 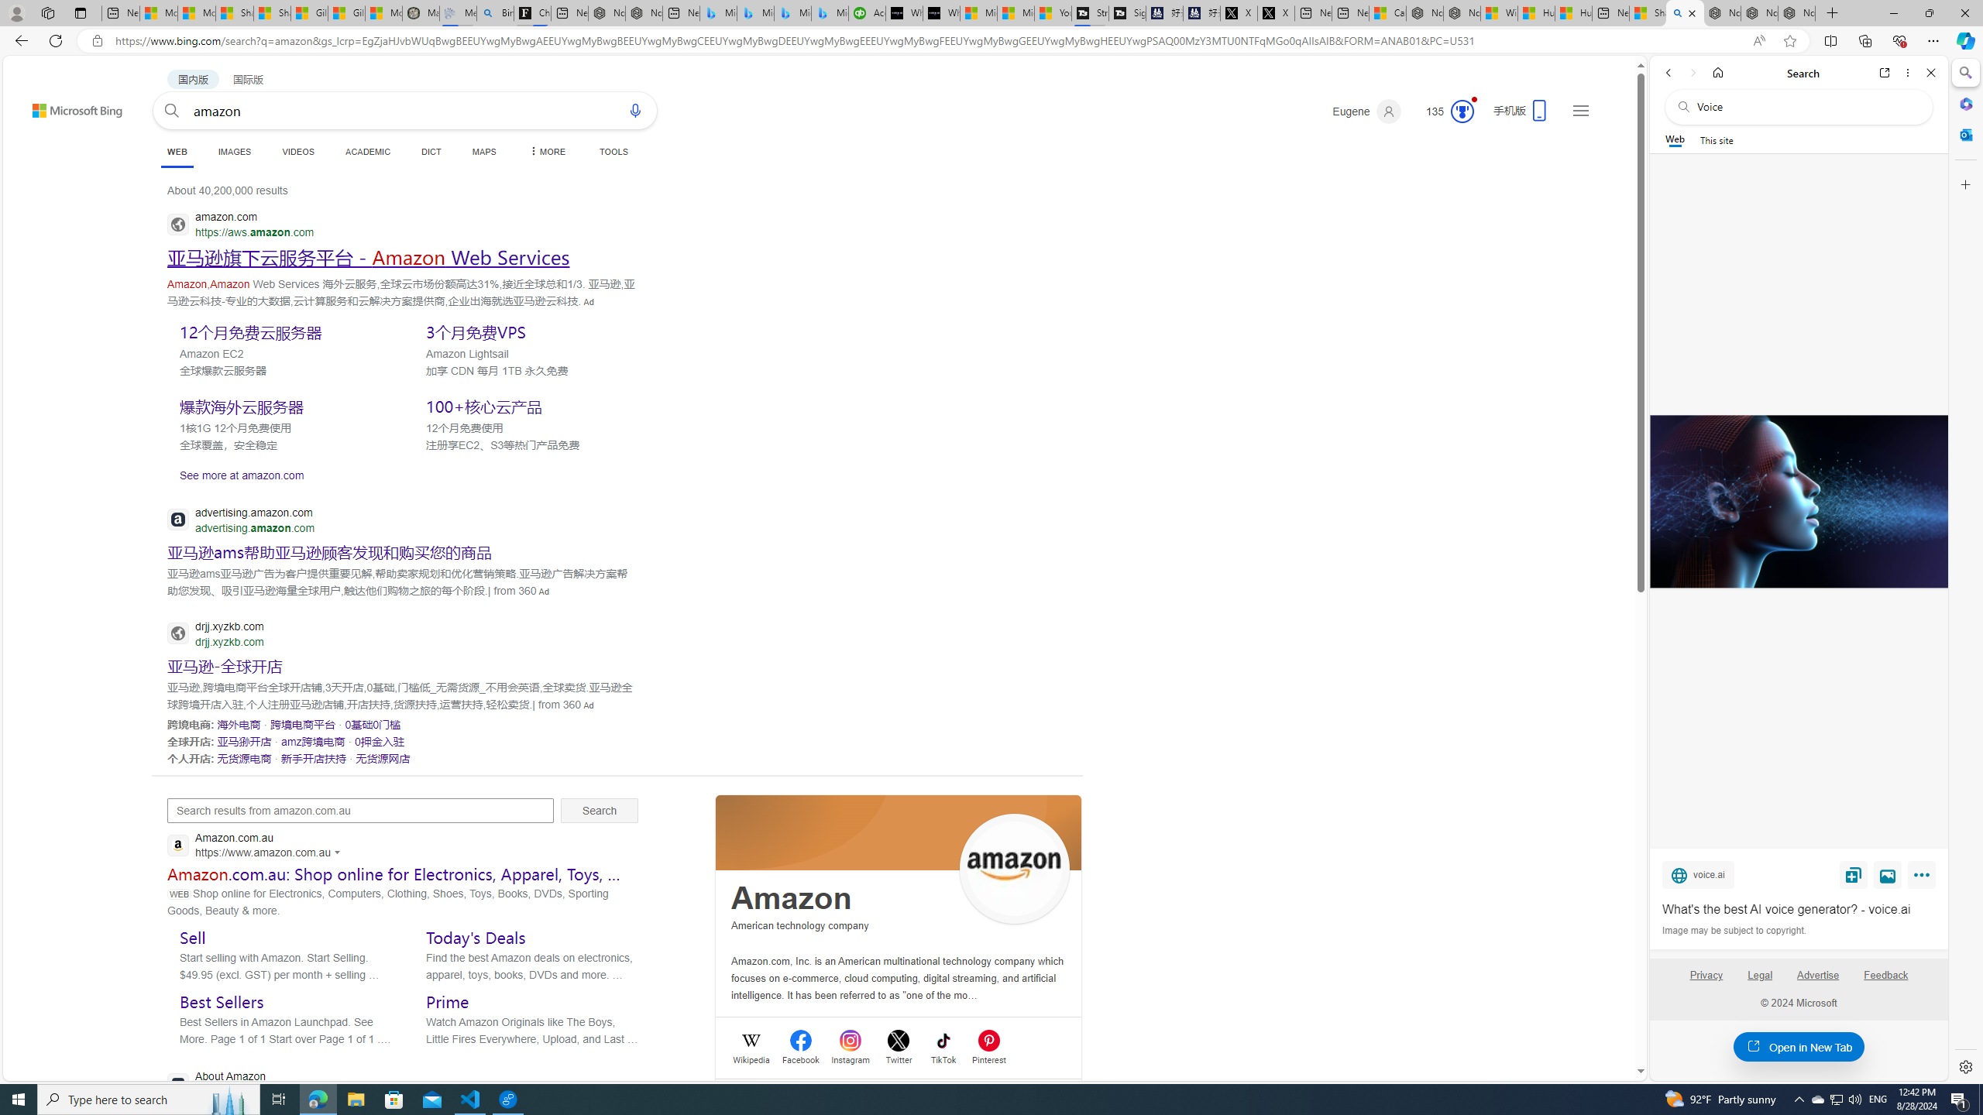 What do you see at coordinates (928, 41) in the screenshot?
I see `Address and search bar` at bounding box center [928, 41].